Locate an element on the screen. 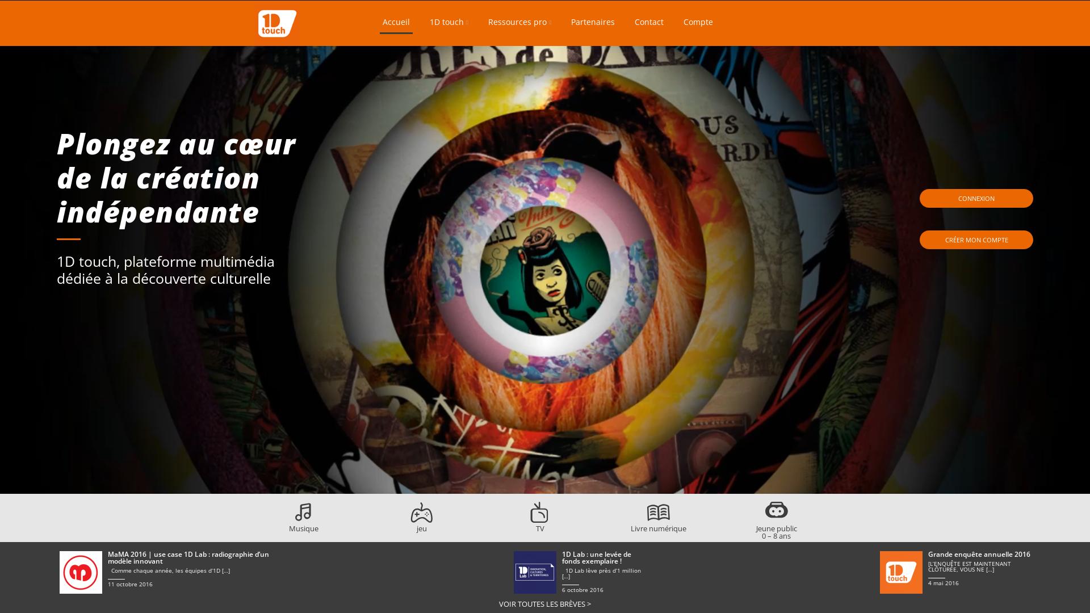 The height and width of the screenshot is (613, 1090). Compte is located at coordinates (698, 24).